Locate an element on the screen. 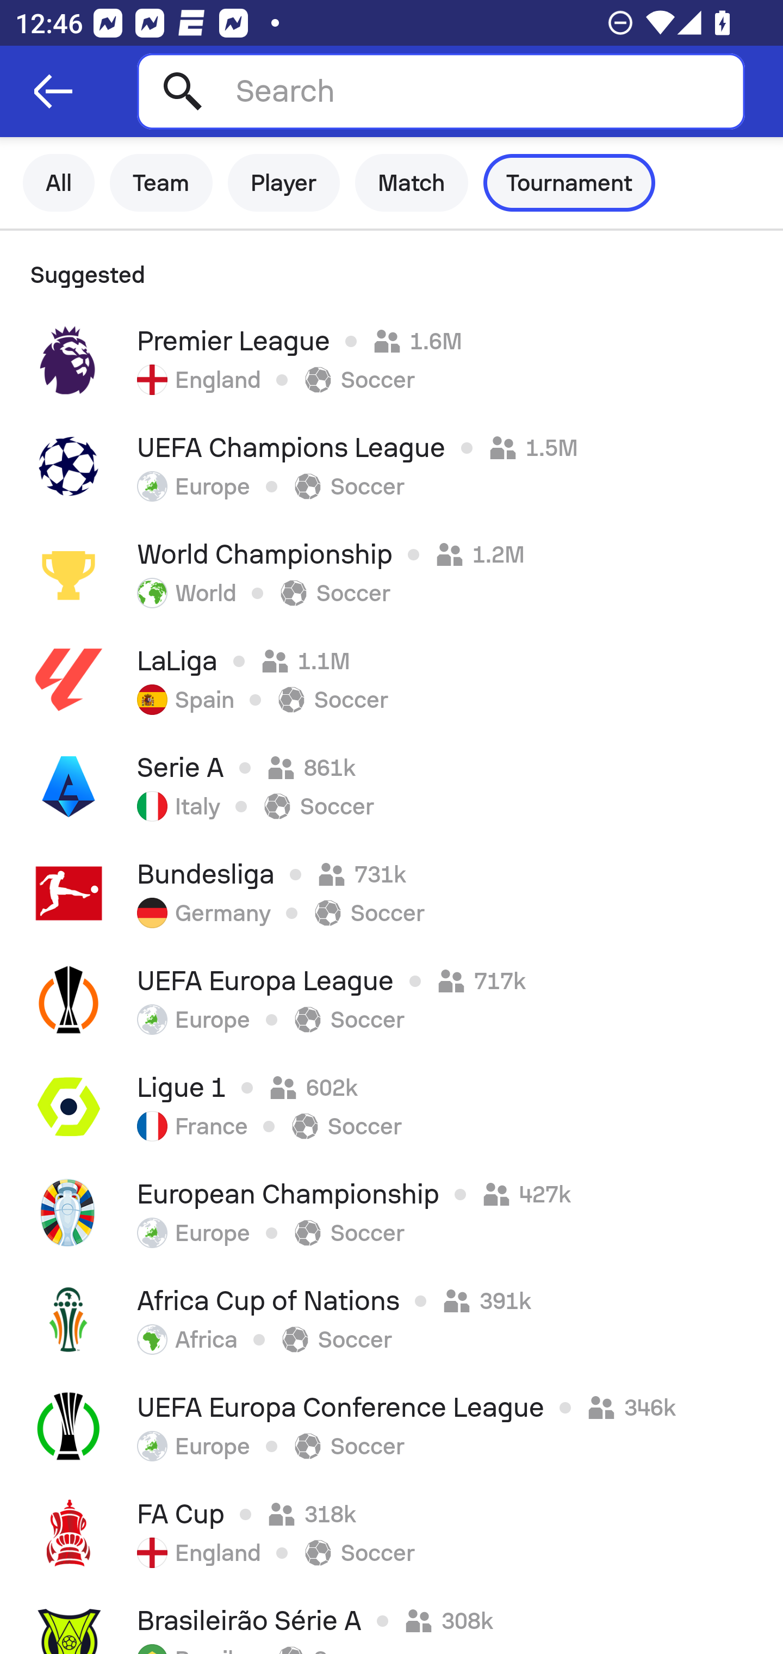  Suggested is located at coordinates (391, 269).